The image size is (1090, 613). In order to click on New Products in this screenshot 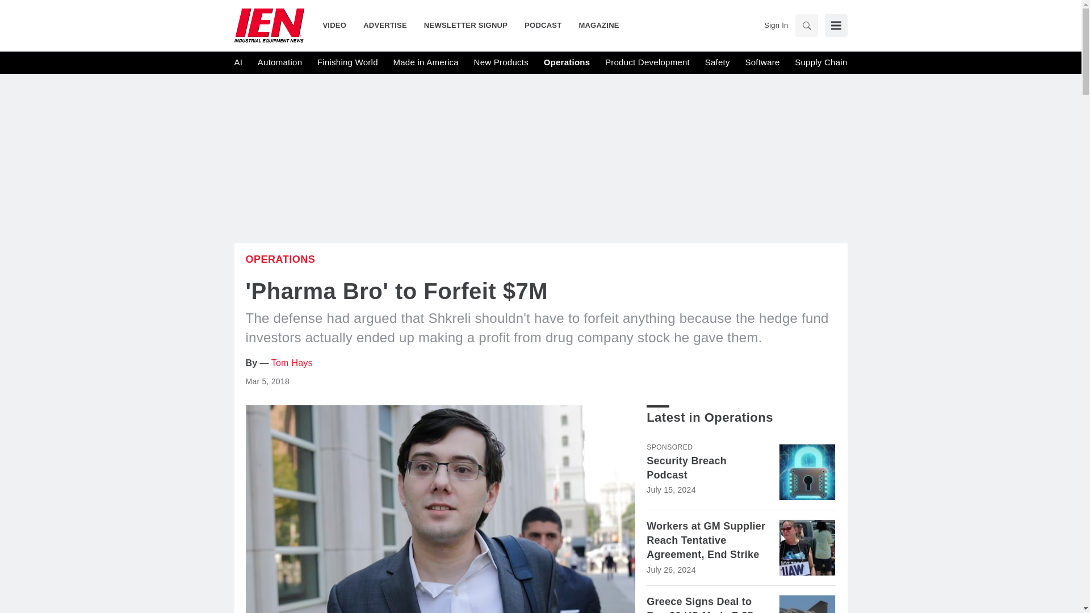, I will do `click(501, 62)`.